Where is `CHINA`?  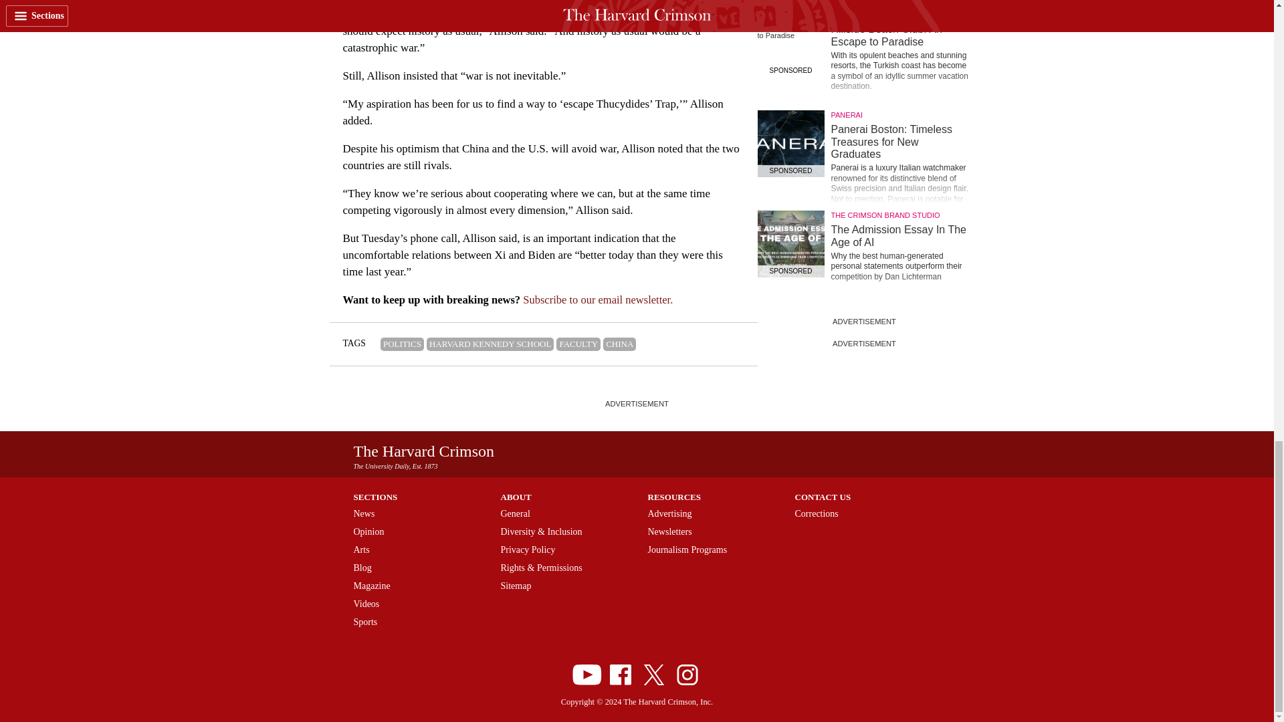
CHINA is located at coordinates (619, 344).